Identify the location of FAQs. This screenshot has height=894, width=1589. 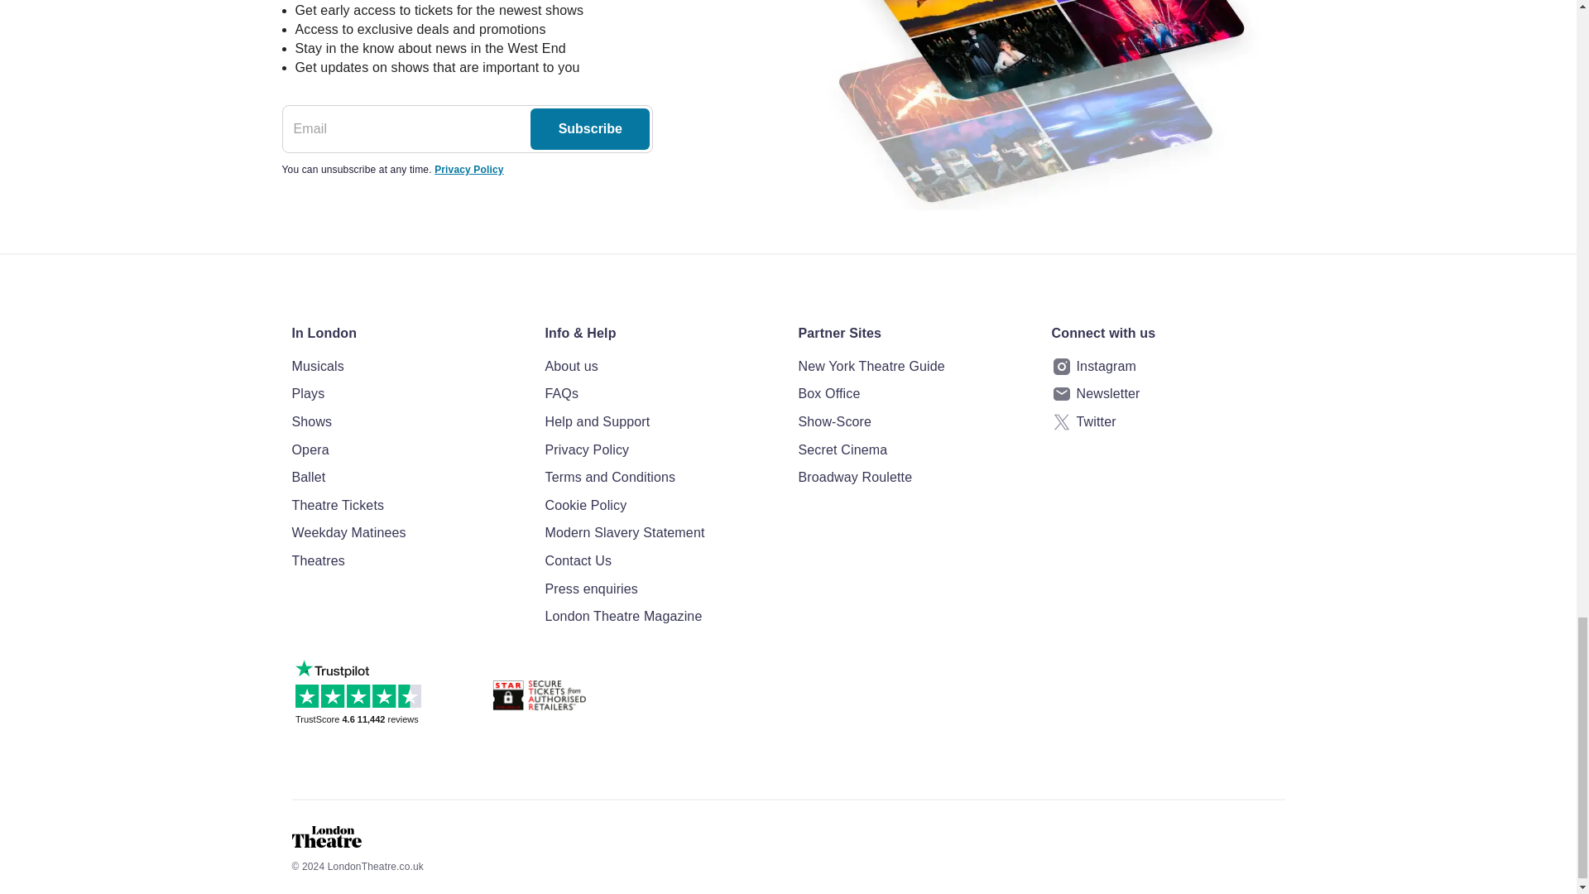
(661, 394).